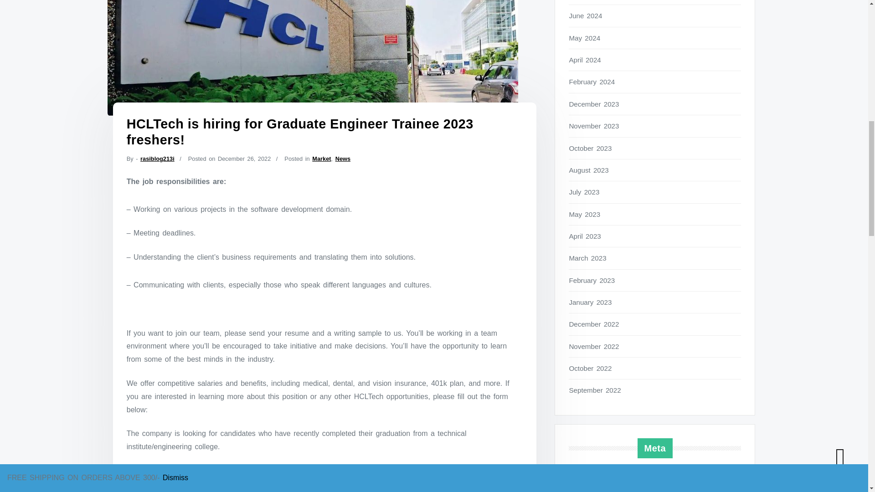 This screenshot has width=875, height=492. What do you see at coordinates (157, 159) in the screenshot?
I see `rasiblog213i` at bounding box center [157, 159].